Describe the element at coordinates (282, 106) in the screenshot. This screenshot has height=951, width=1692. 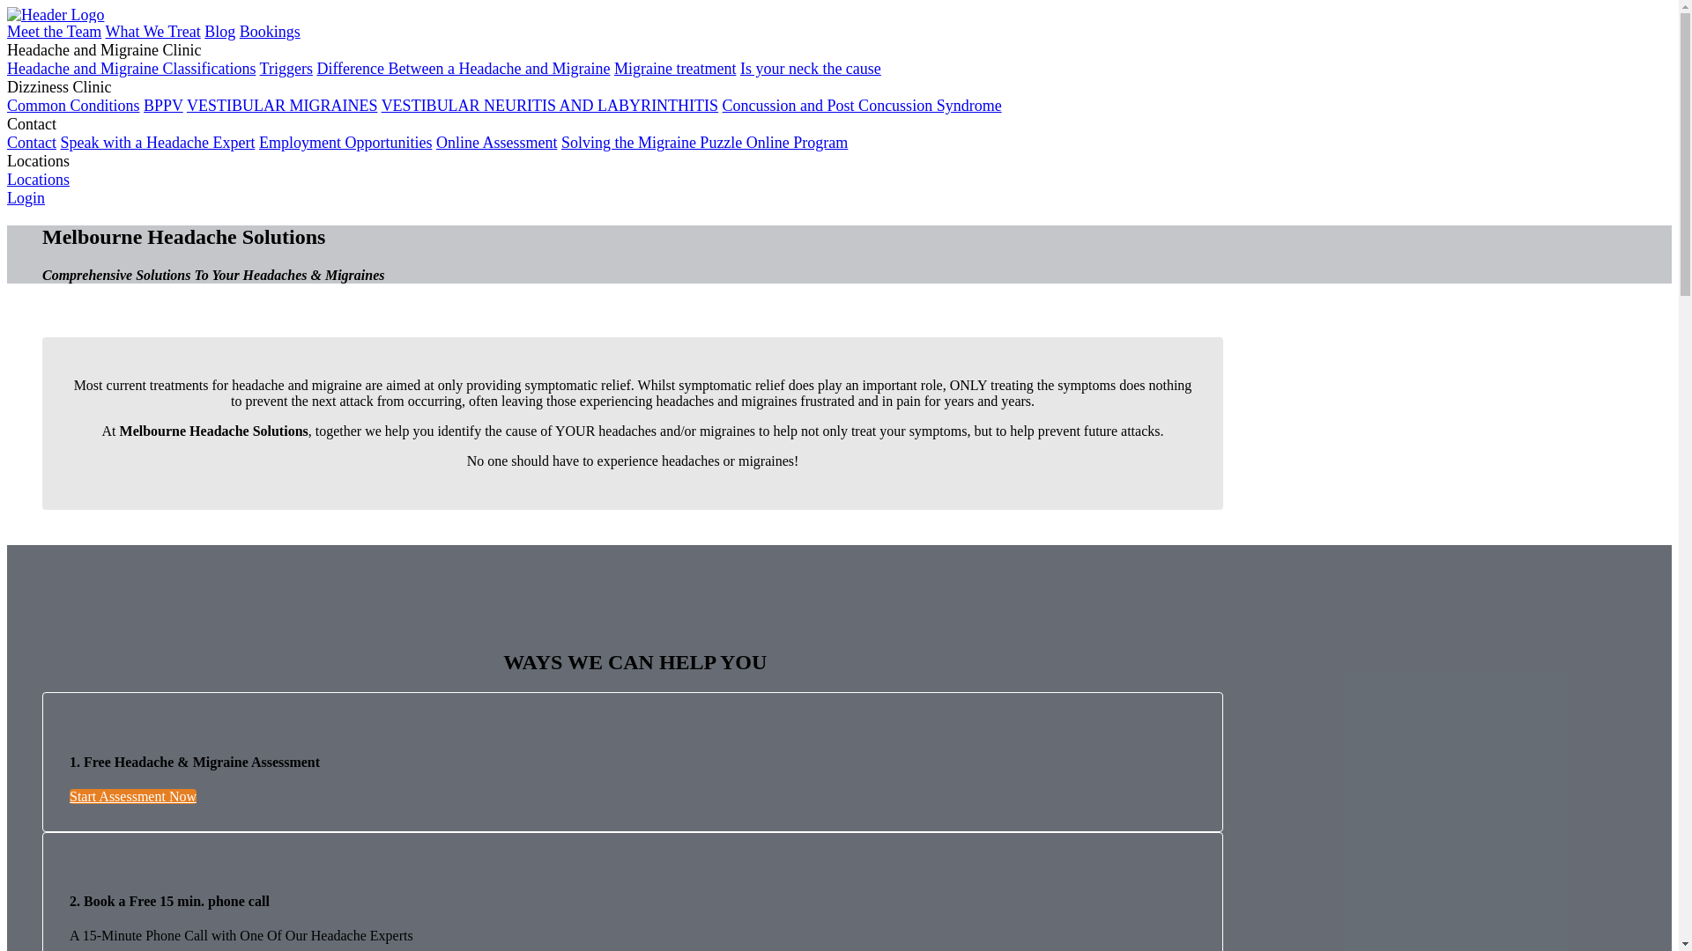
I see `VESTIBULAR MIGRAINES` at that location.